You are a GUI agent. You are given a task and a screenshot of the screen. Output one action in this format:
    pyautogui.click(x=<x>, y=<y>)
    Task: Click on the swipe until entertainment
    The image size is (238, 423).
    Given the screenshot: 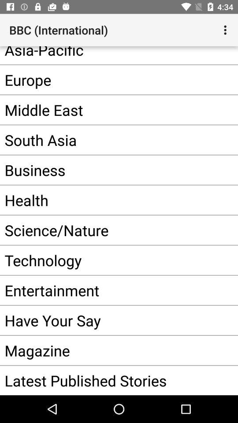 What is the action you would take?
    pyautogui.click(x=110, y=290)
    